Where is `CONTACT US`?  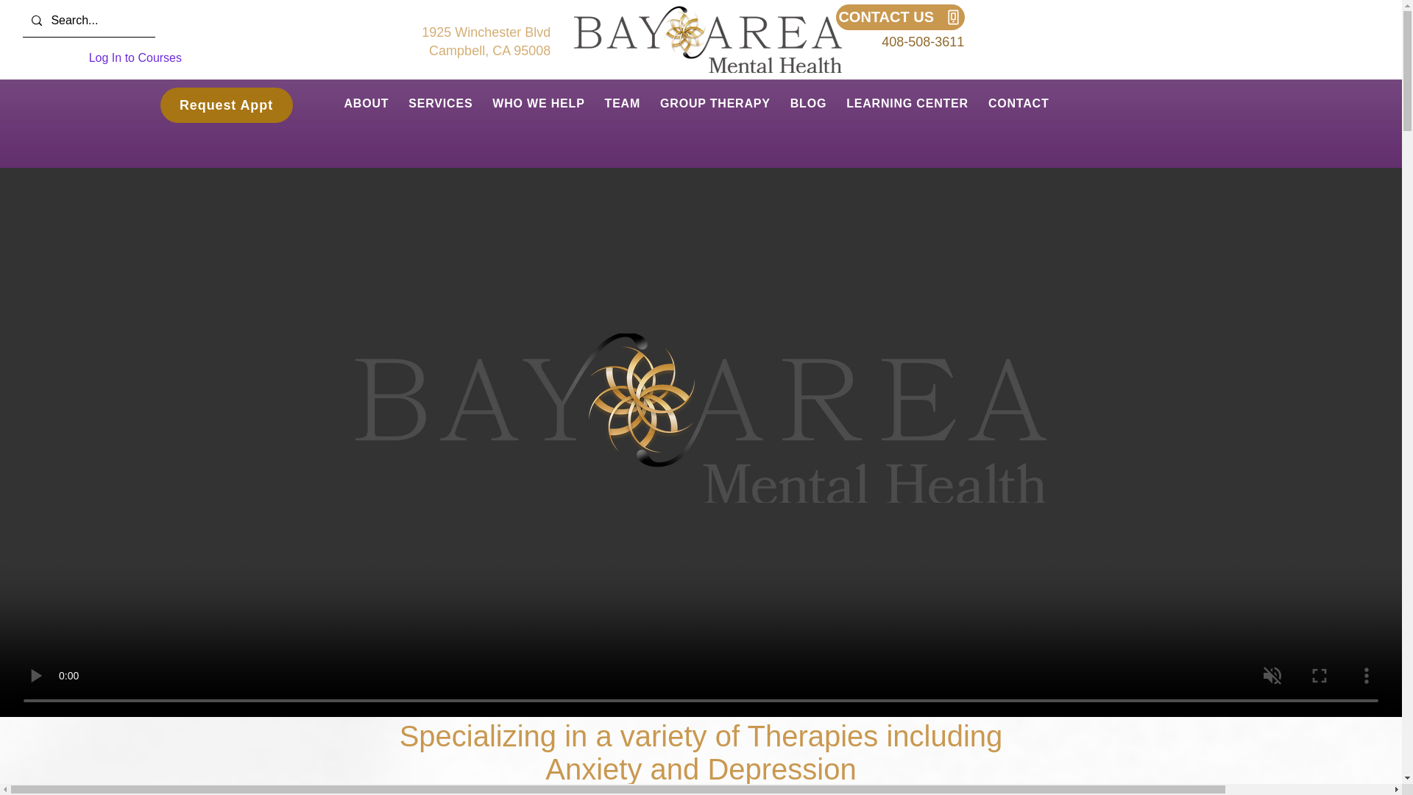 CONTACT US is located at coordinates (901, 18).